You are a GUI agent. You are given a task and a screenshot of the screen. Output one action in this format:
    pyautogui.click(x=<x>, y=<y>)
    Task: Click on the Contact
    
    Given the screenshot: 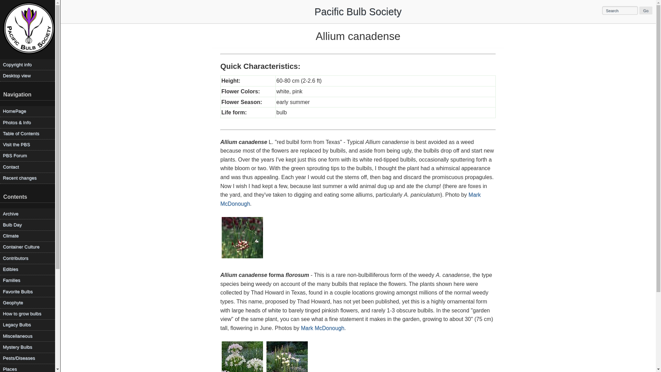 What is the action you would take?
    pyautogui.click(x=28, y=167)
    